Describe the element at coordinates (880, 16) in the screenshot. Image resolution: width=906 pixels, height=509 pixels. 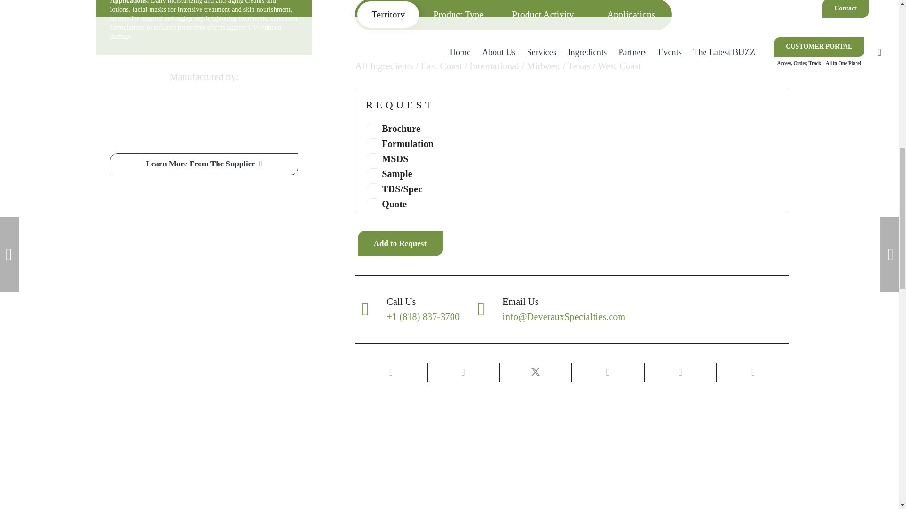
I see `Back to top` at that location.